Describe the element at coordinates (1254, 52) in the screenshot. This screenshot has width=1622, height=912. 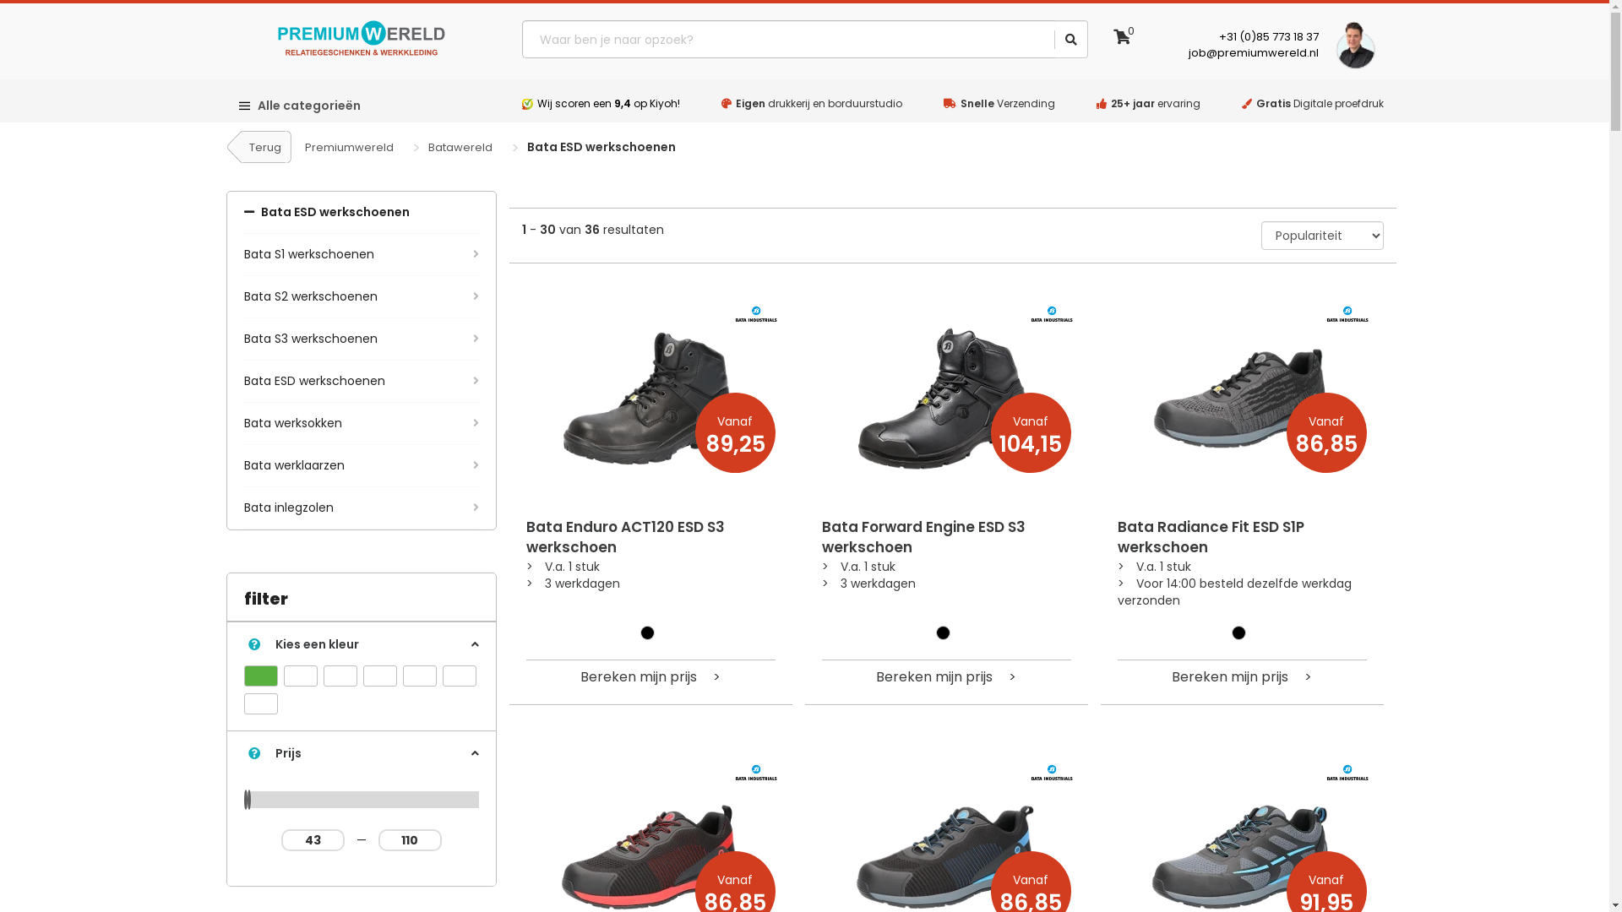
I see `job@premiumwereld.nl` at that location.